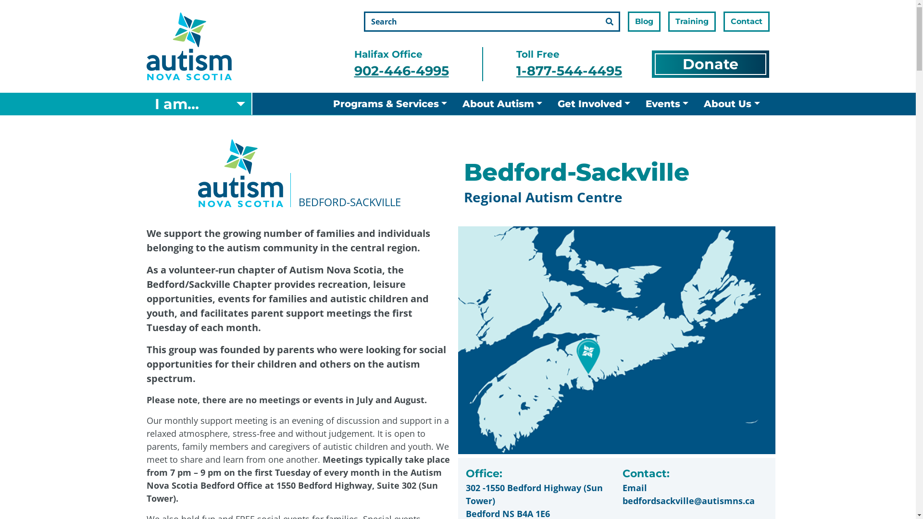 This screenshot has width=923, height=519. Describe the element at coordinates (401, 71) in the screenshot. I see `902-446-4995` at that location.